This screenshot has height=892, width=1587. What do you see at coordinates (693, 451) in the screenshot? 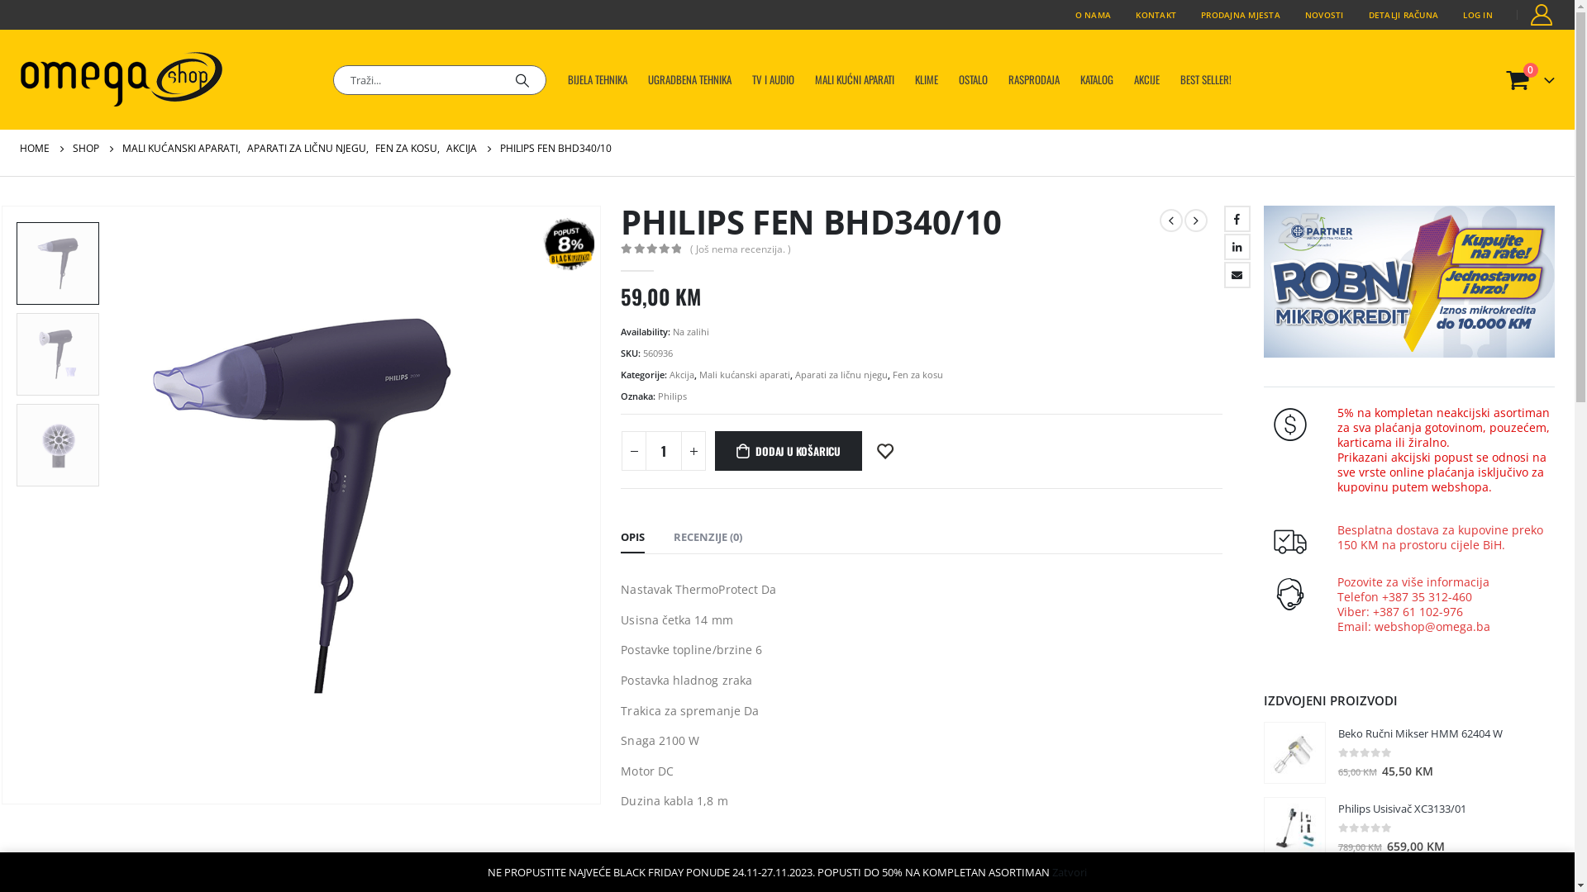
I see `+` at bounding box center [693, 451].